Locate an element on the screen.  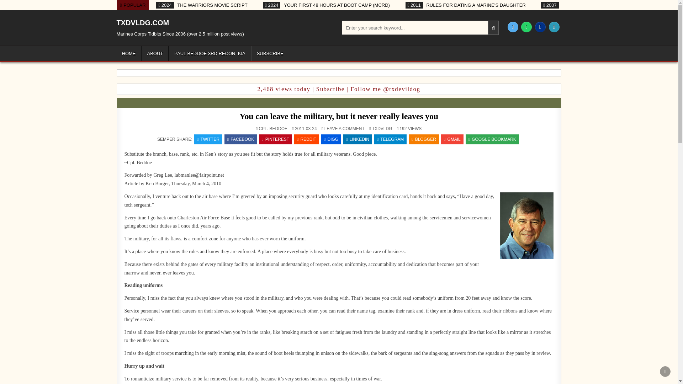
PINTEREST is located at coordinates (275, 139).